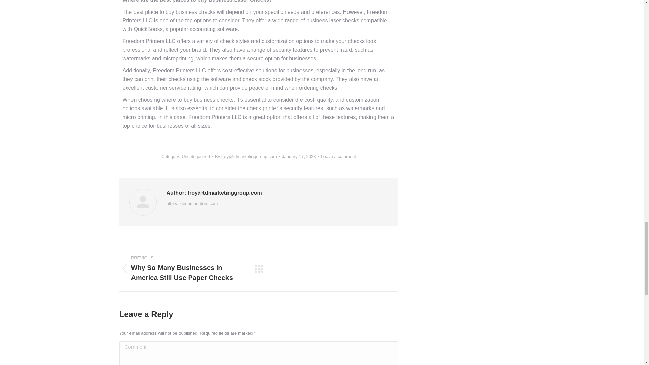 This screenshot has height=365, width=649. Describe the element at coordinates (300, 157) in the screenshot. I see `January 17, 2023` at that location.